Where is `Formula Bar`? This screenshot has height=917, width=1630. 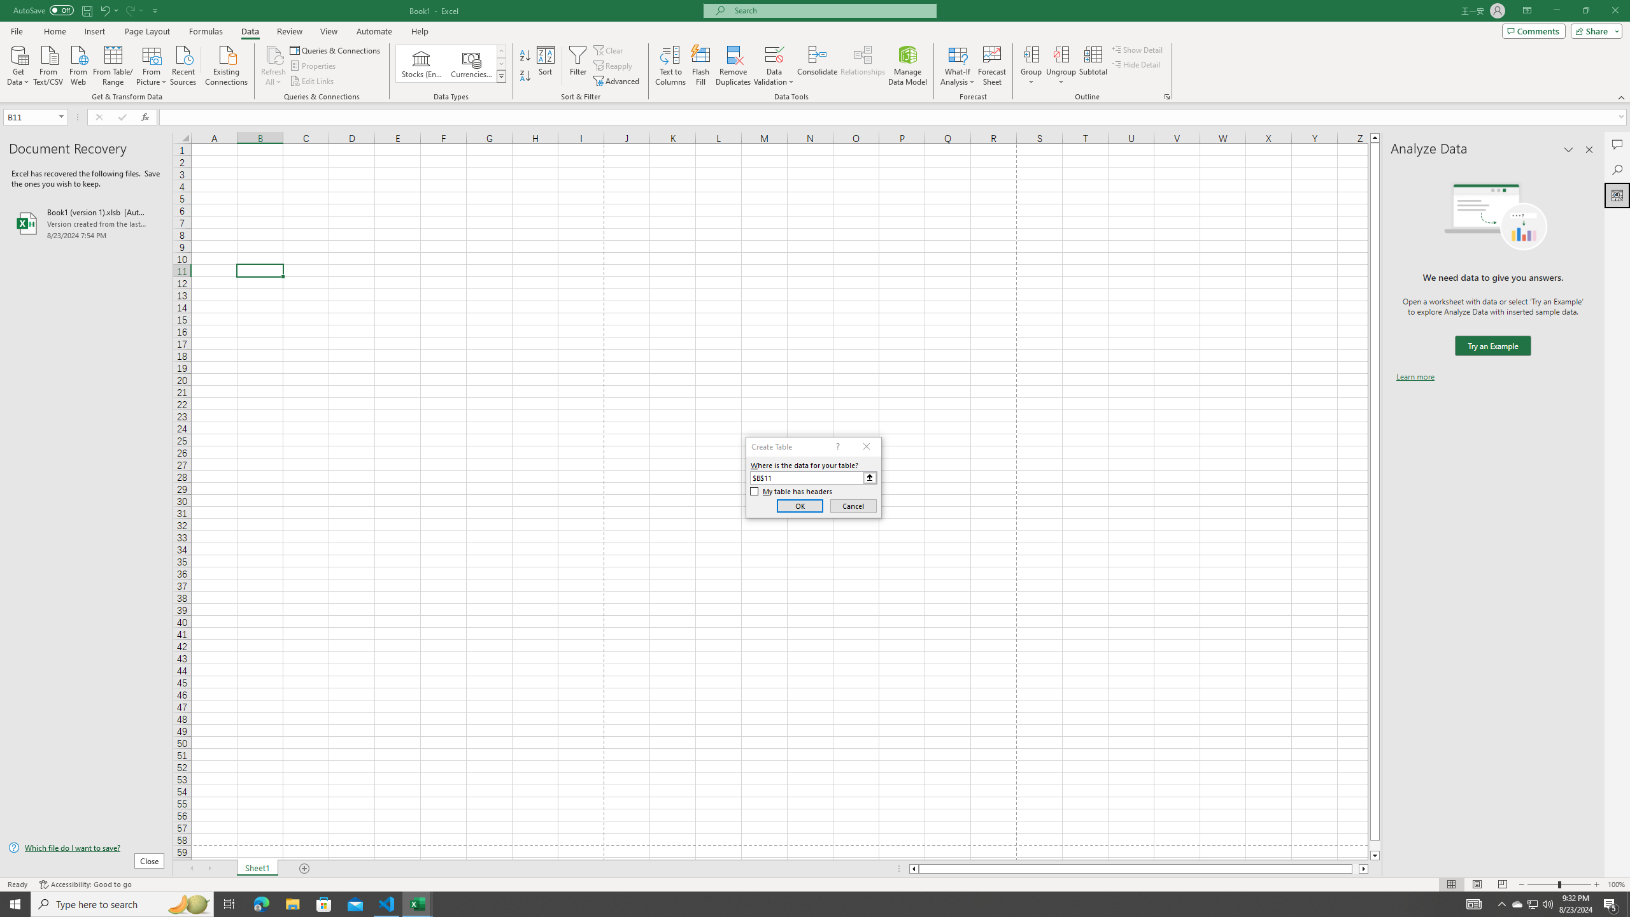
Formula Bar is located at coordinates (895, 117).